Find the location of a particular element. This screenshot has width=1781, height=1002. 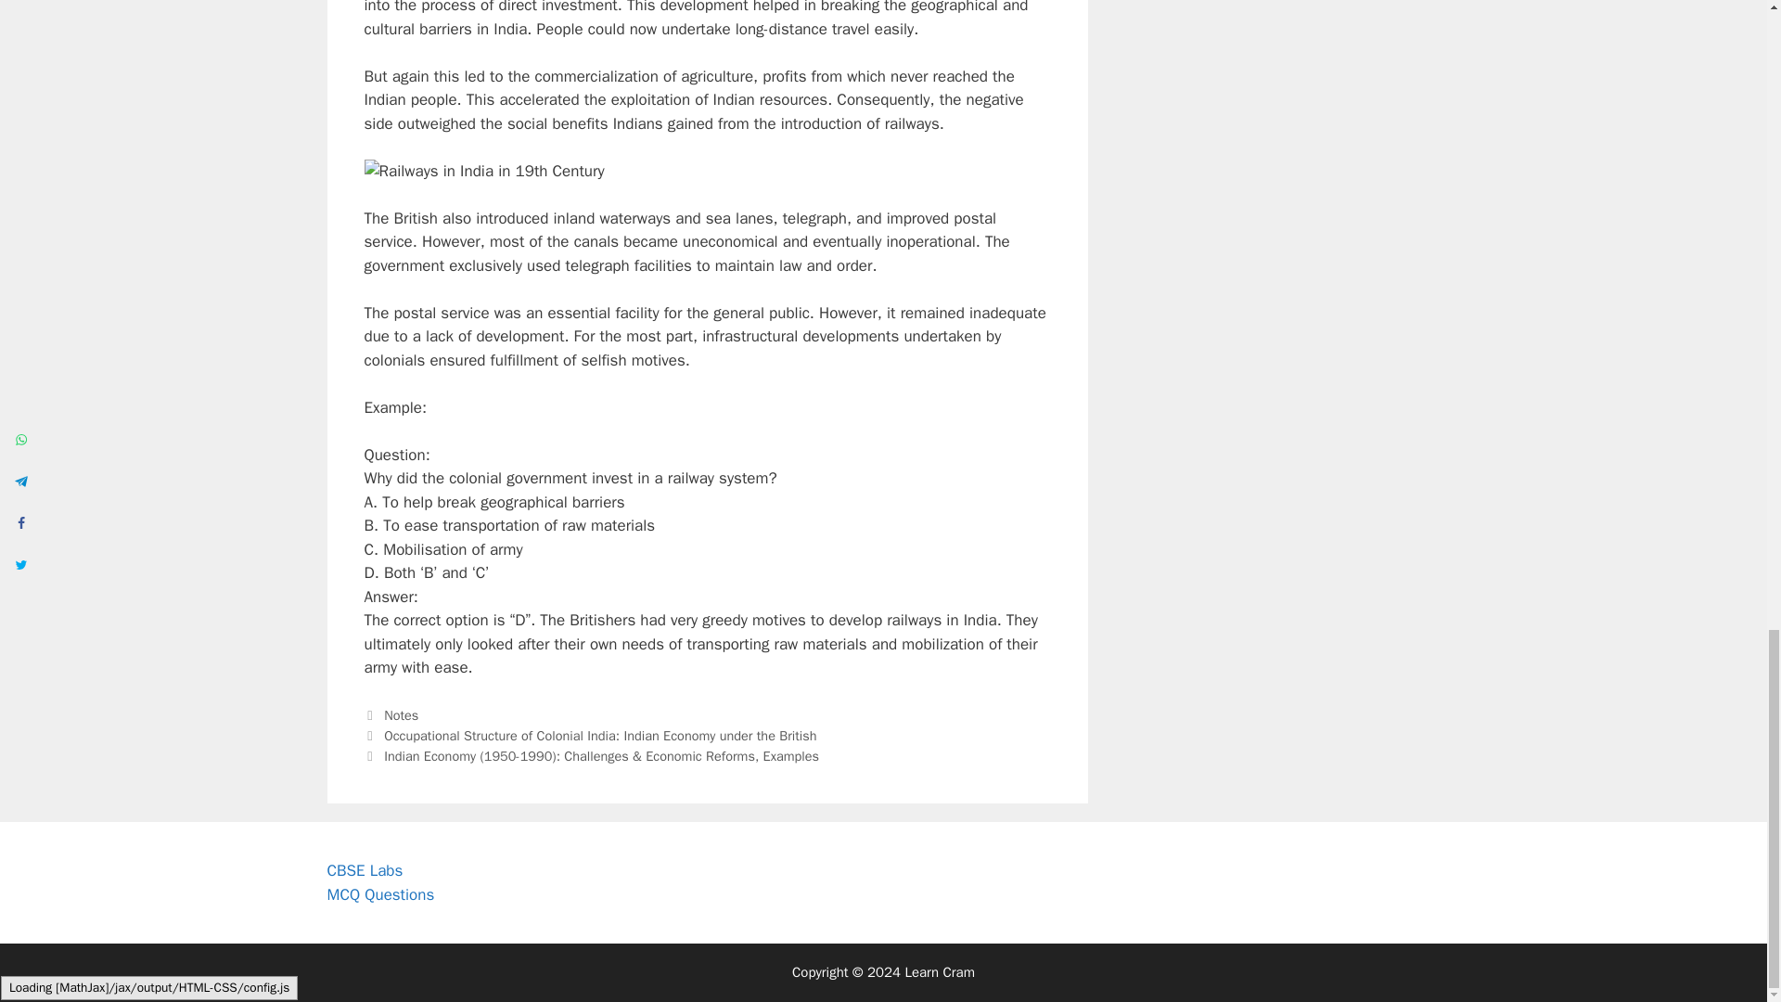

Notes is located at coordinates (401, 714).